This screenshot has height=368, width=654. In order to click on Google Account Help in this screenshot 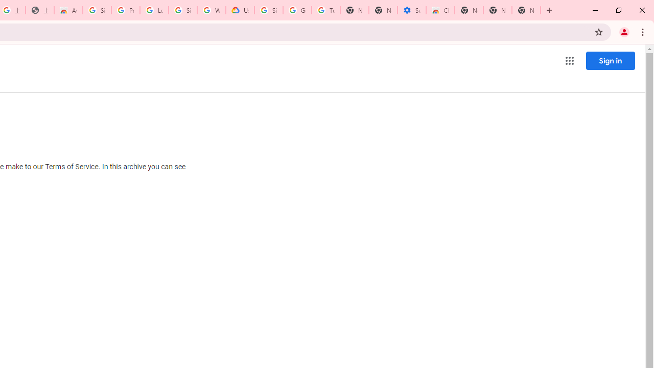, I will do `click(297, 10)`.